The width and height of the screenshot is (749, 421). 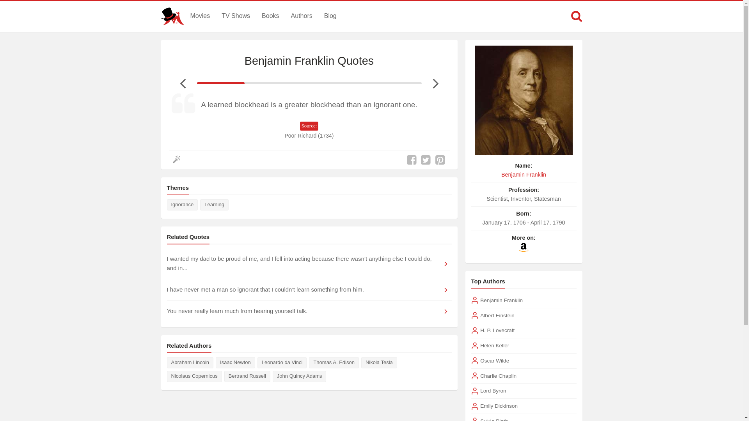 What do you see at coordinates (235, 363) in the screenshot?
I see `Isaac Newton` at bounding box center [235, 363].